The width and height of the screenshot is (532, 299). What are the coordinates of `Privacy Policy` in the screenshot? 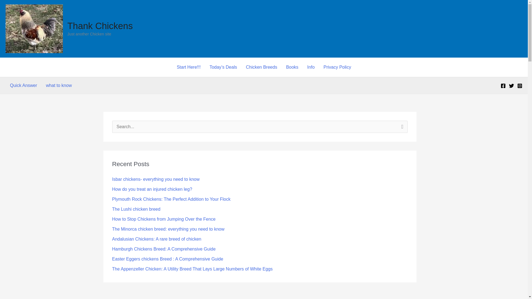 It's located at (337, 67).